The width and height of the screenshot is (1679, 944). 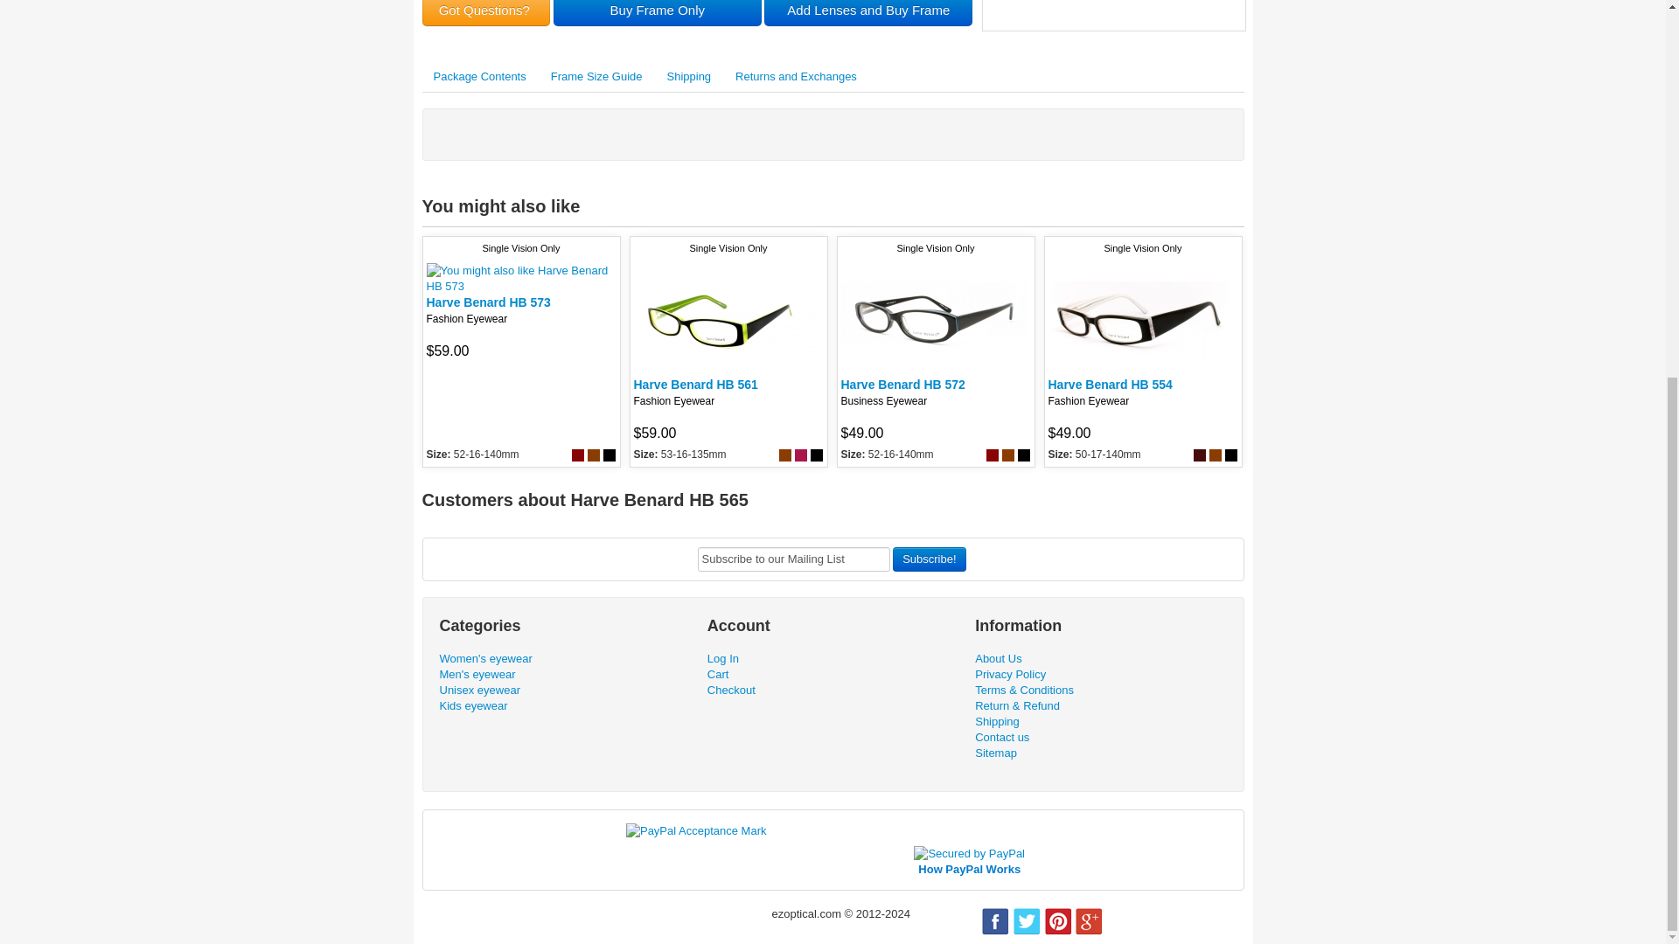 What do you see at coordinates (933, 320) in the screenshot?
I see ` You might also like Harve Benard HB 572` at bounding box center [933, 320].